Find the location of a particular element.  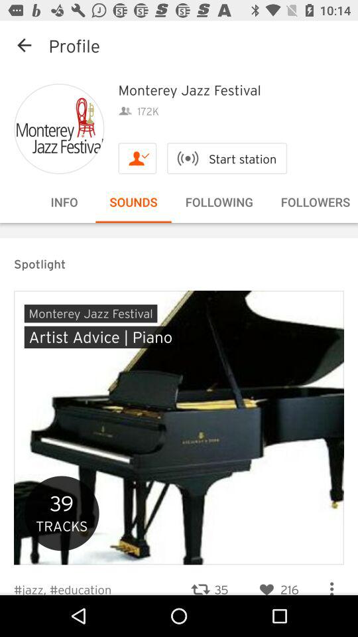

follow the user is located at coordinates (137, 158).